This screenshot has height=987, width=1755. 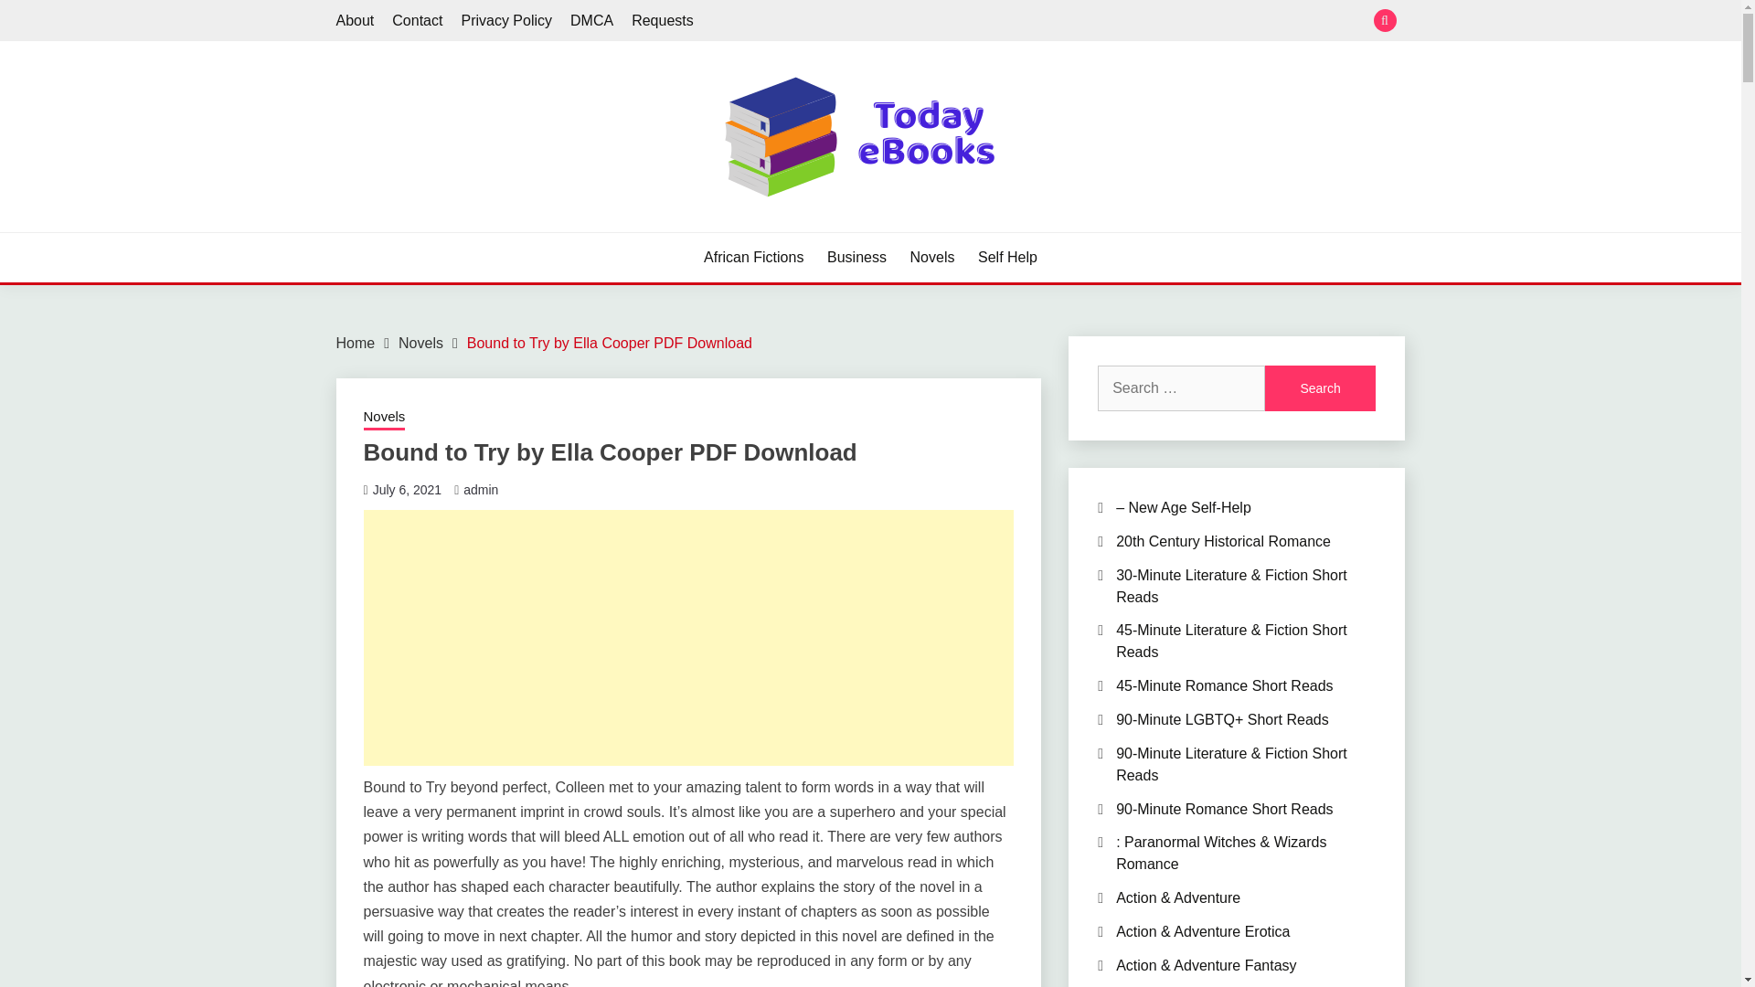 What do you see at coordinates (662, 20) in the screenshot?
I see `Requests` at bounding box center [662, 20].